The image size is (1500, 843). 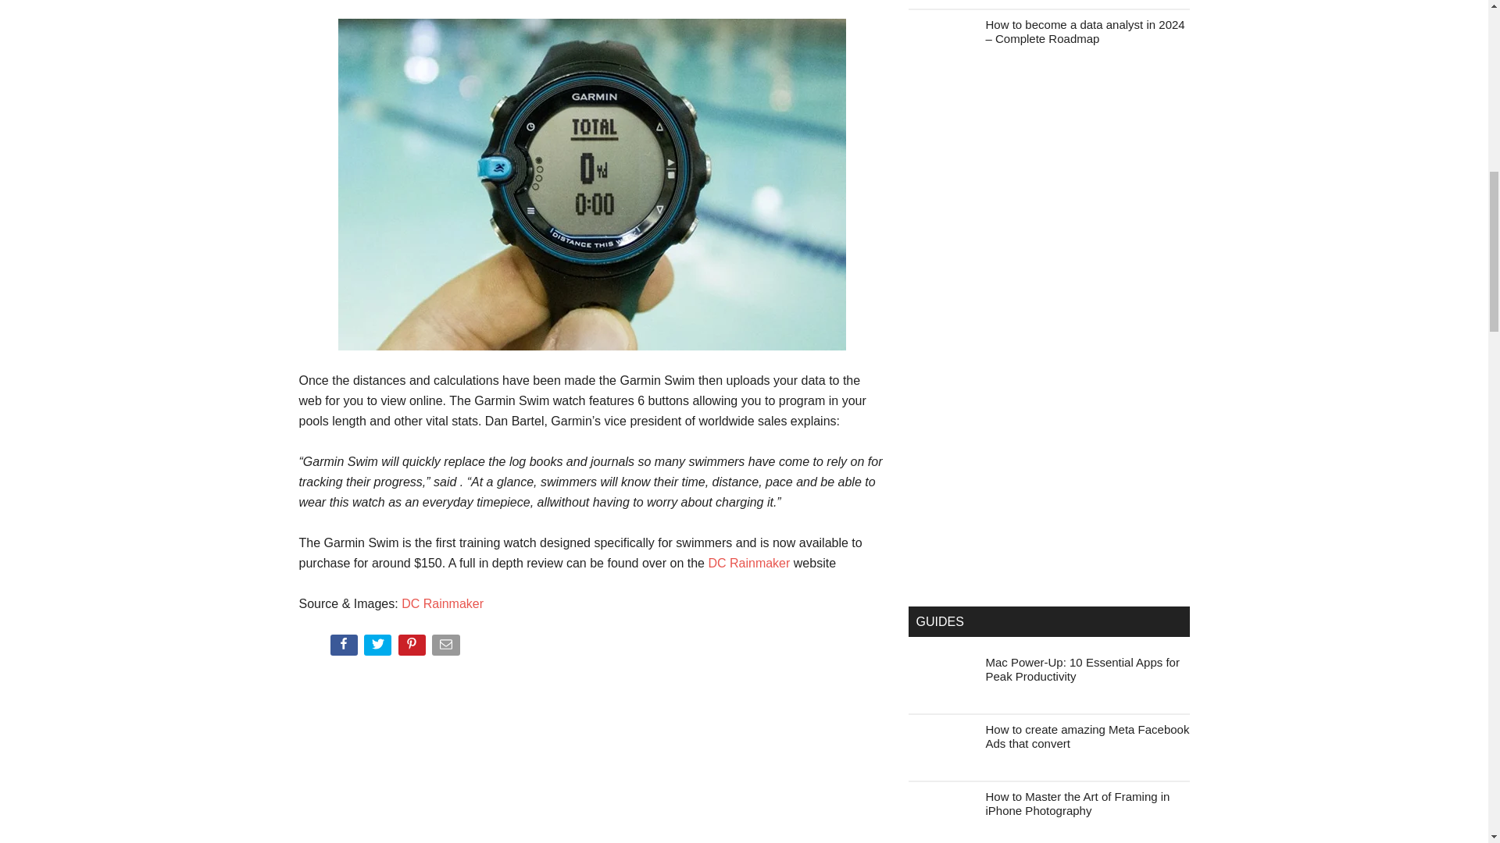 I want to click on Email, so click(x=447, y=648).